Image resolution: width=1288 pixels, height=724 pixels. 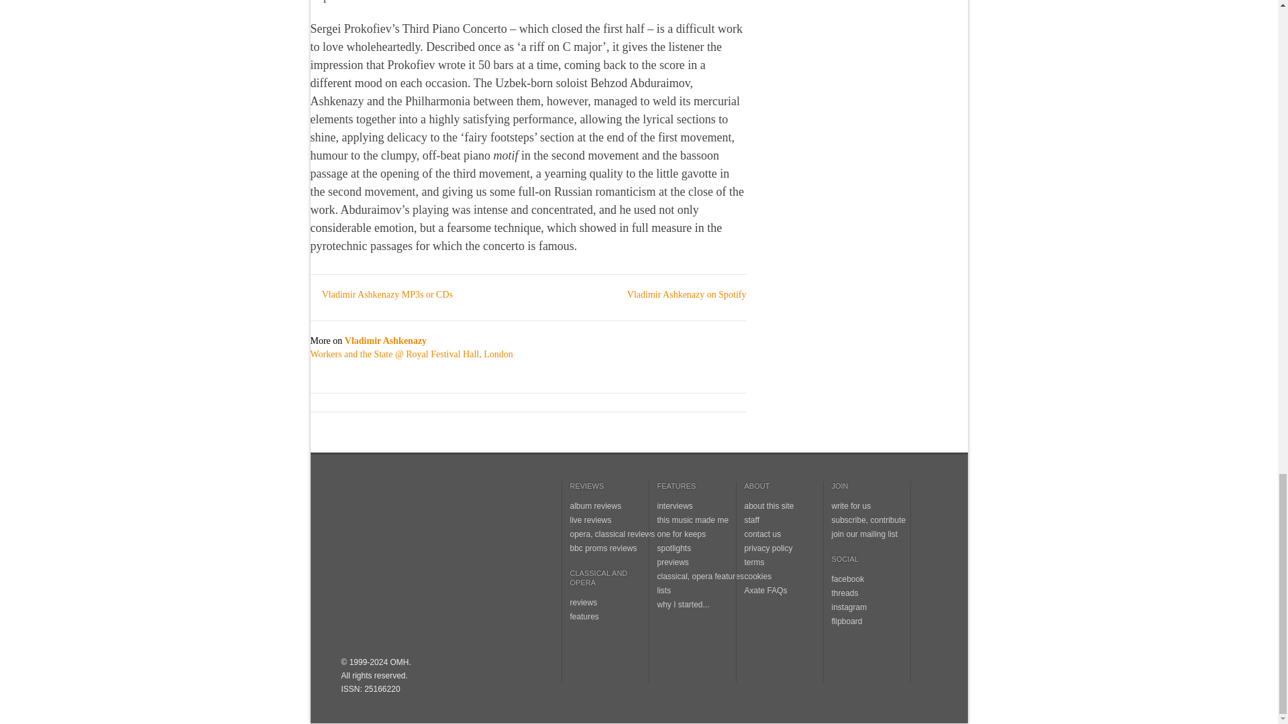 What do you see at coordinates (381, 295) in the screenshot?
I see `Vladimir Ashkenazy MP3s or CDs` at bounding box center [381, 295].